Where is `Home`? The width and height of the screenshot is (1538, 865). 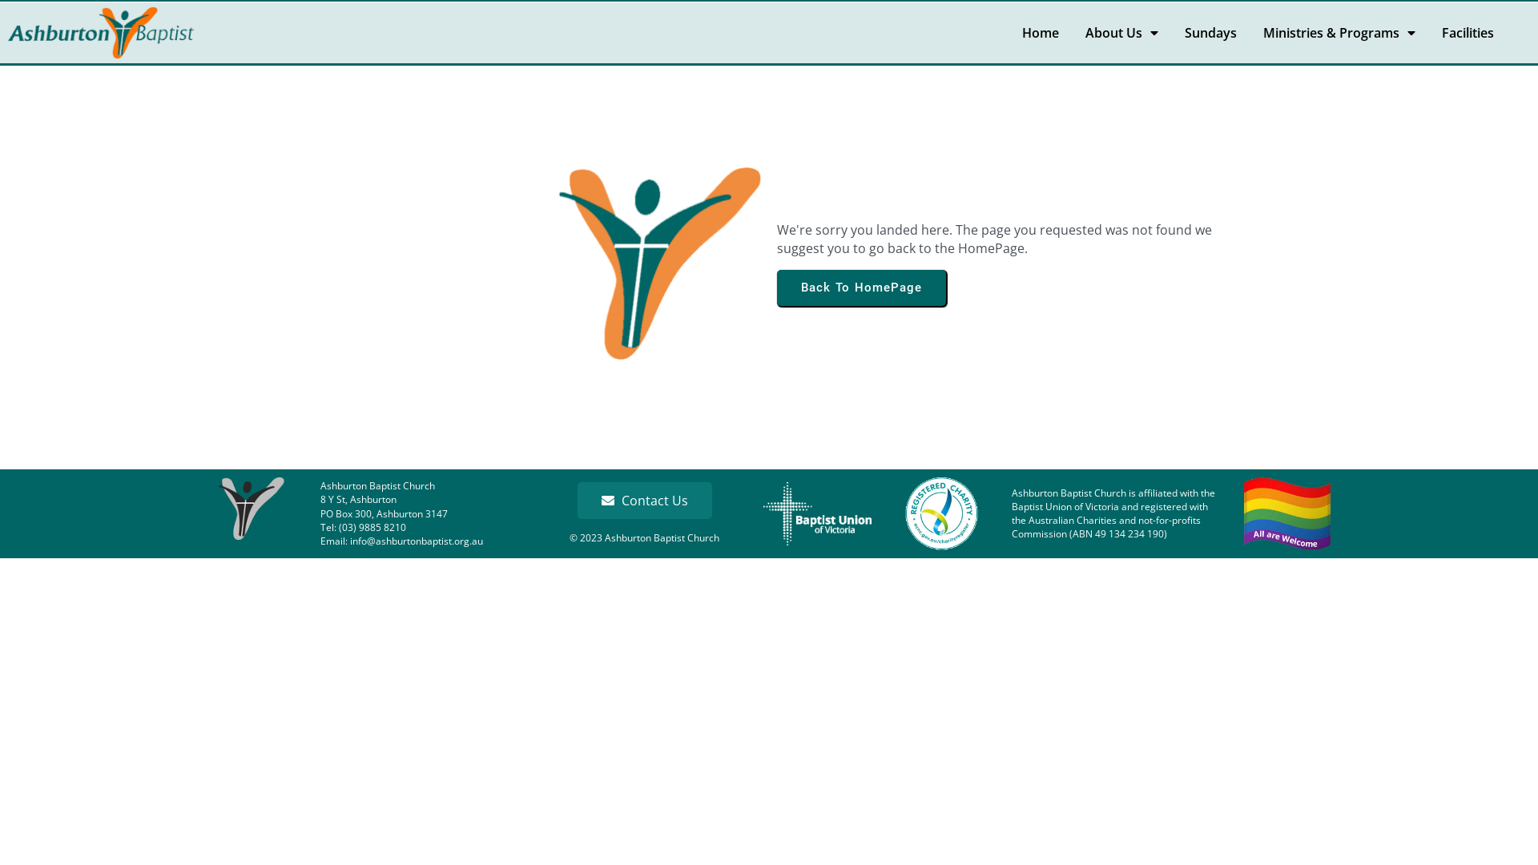
Home is located at coordinates (1041, 34).